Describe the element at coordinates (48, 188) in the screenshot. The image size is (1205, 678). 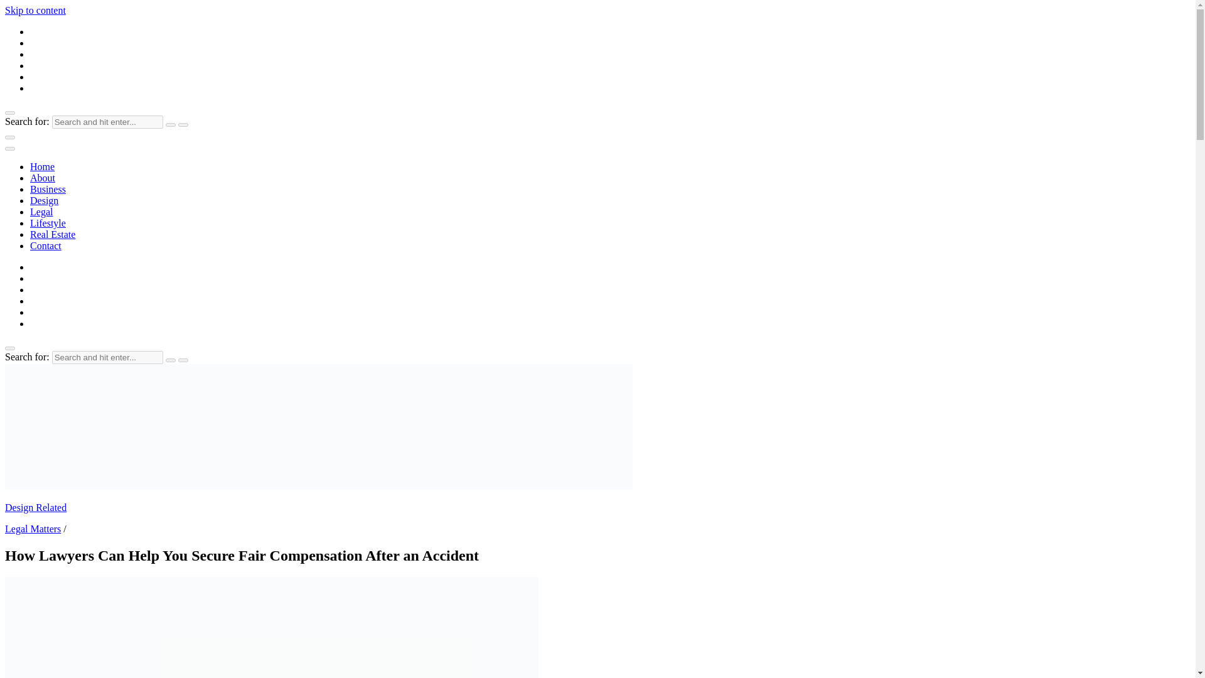
I see `Business` at that location.